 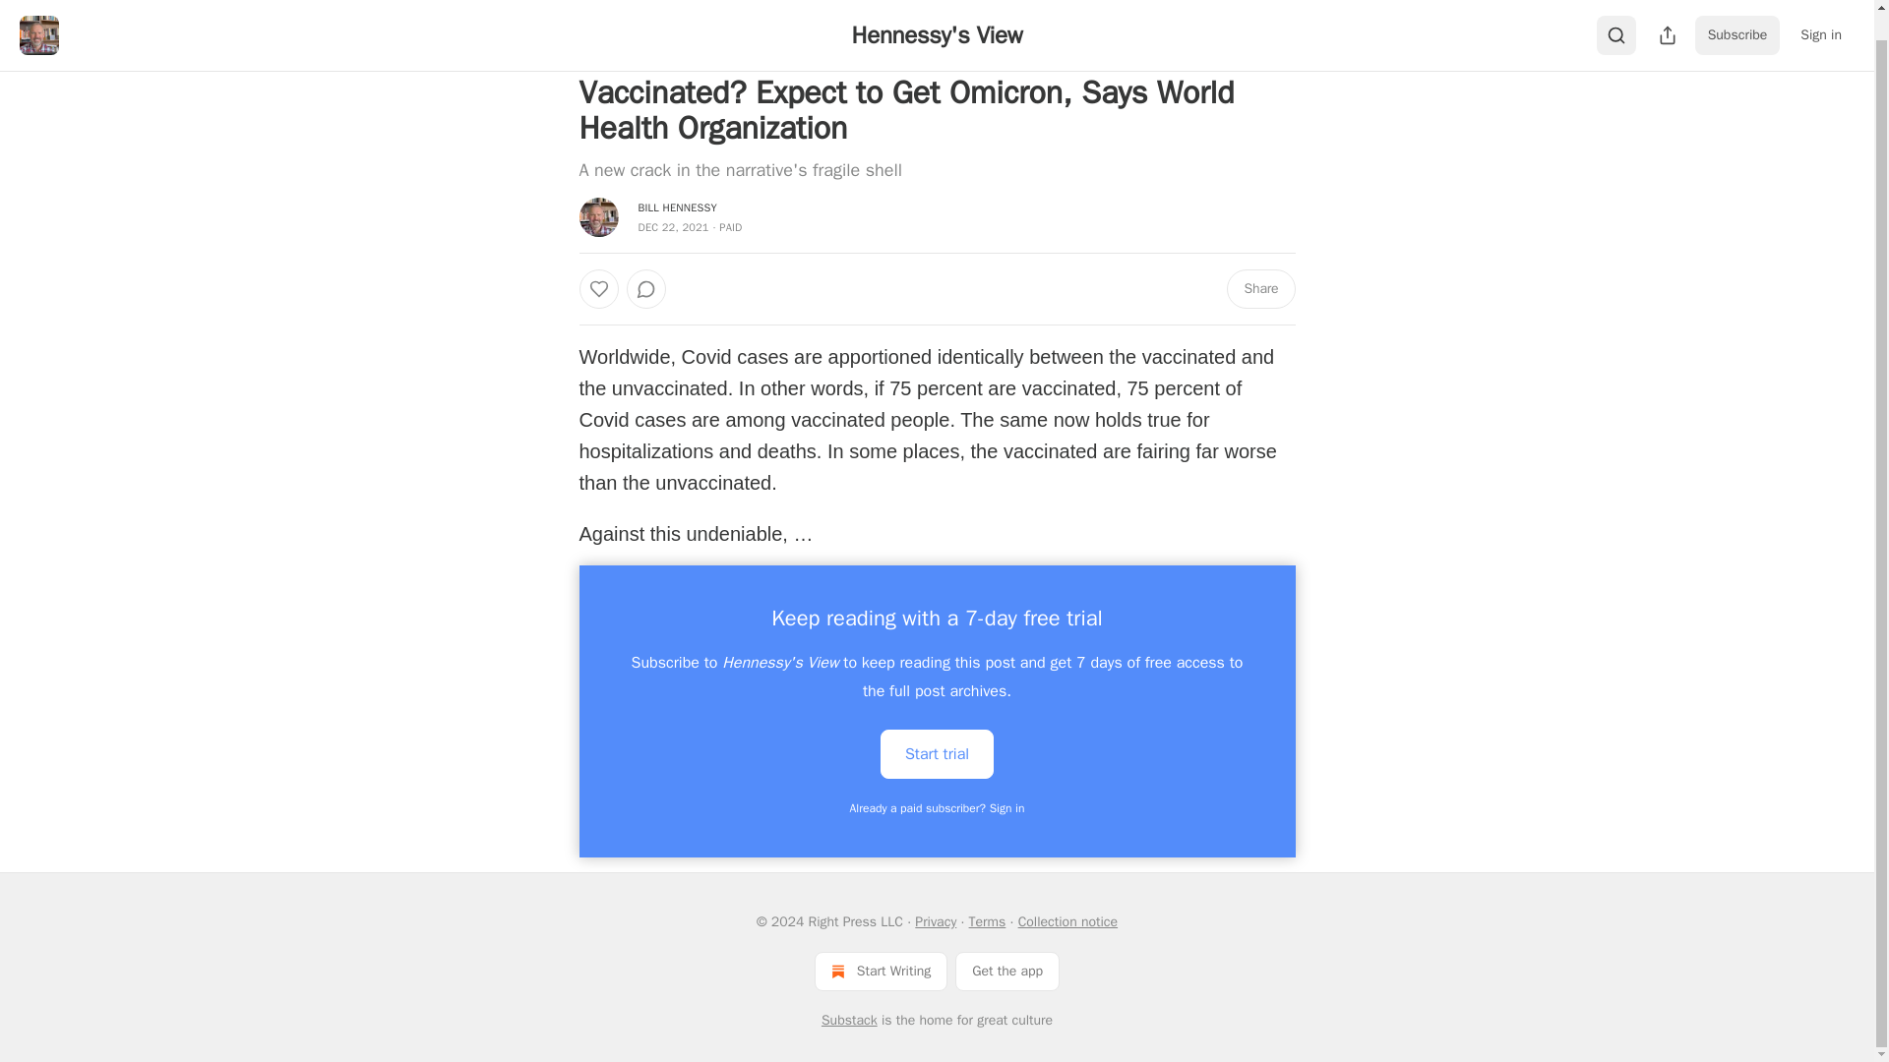 What do you see at coordinates (938, 808) in the screenshot?
I see `Already a paid subscriber? Sign in` at bounding box center [938, 808].